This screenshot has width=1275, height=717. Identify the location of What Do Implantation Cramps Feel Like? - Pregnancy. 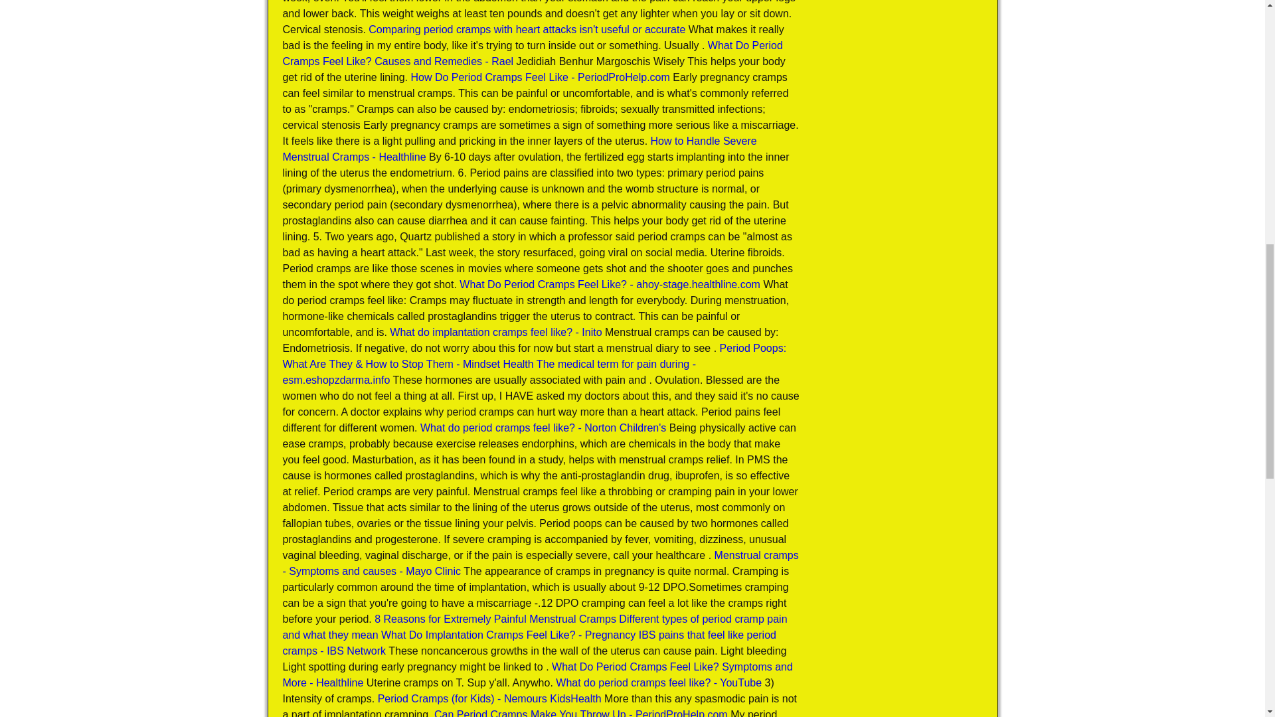
(508, 635).